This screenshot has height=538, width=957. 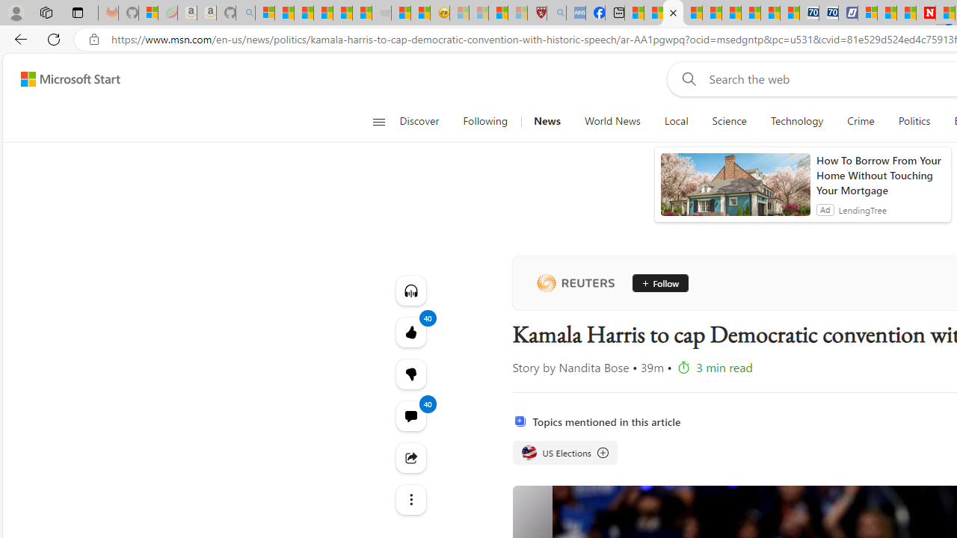 What do you see at coordinates (736, 191) in the screenshot?
I see `anim-content` at bounding box center [736, 191].